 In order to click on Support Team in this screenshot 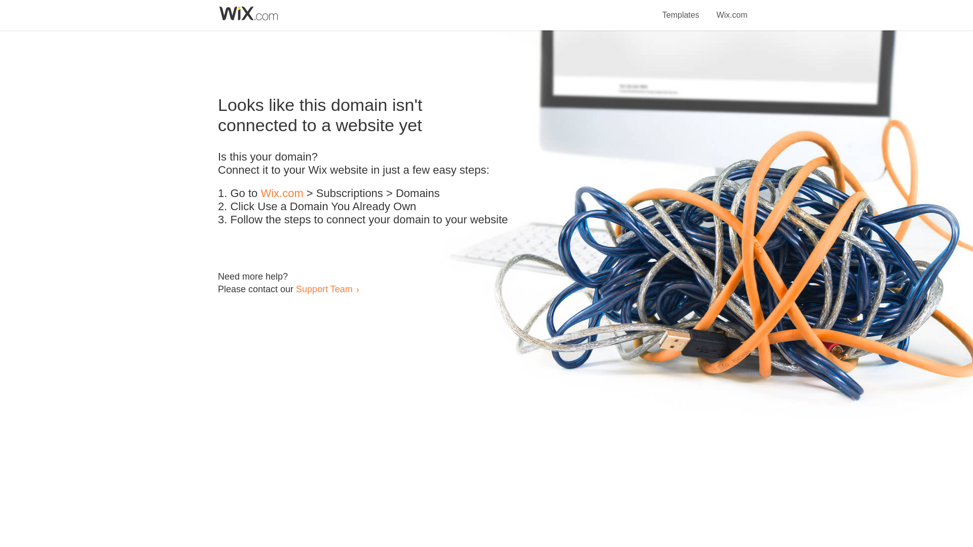, I will do `click(324, 289)`.